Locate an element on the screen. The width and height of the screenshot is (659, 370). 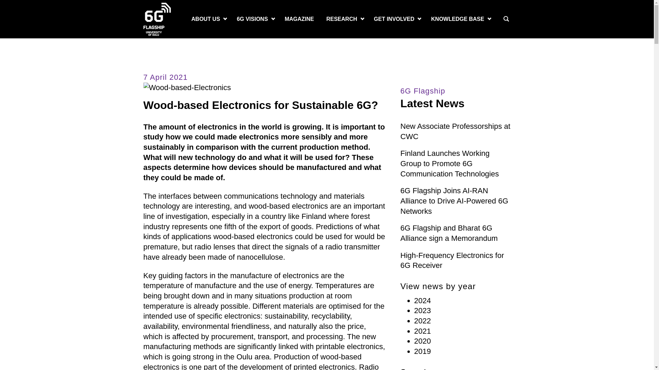
KNOWLEDGE BASE is located at coordinates (458, 19).